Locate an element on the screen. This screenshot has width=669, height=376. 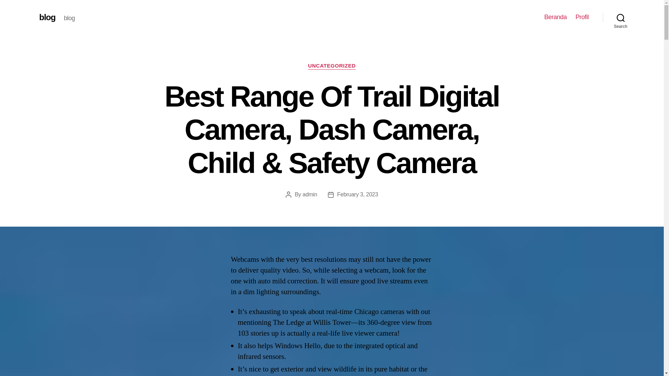
UNCATEGORIZED is located at coordinates (332, 66).